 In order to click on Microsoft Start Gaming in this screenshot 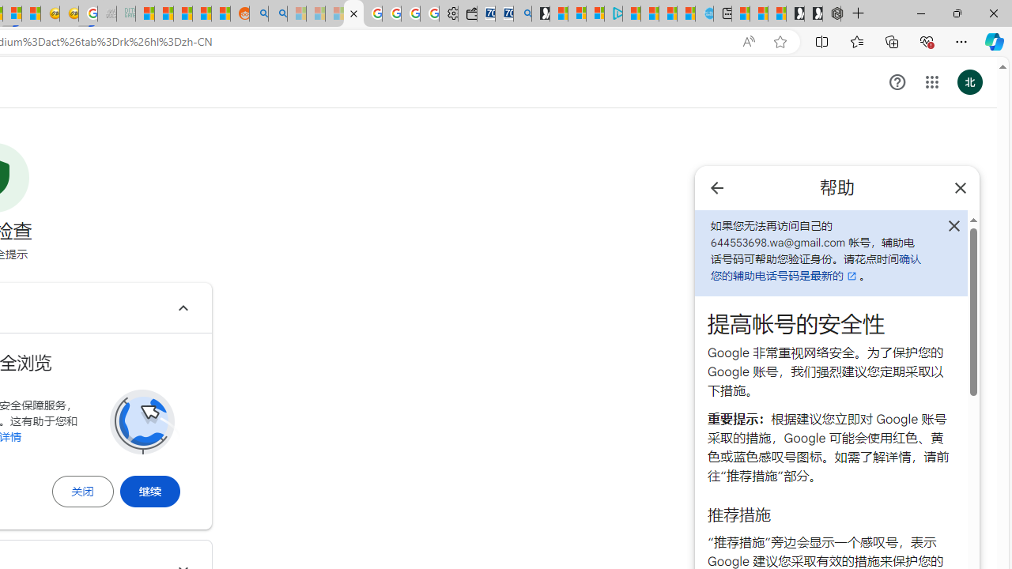, I will do `click(541, 14)`.